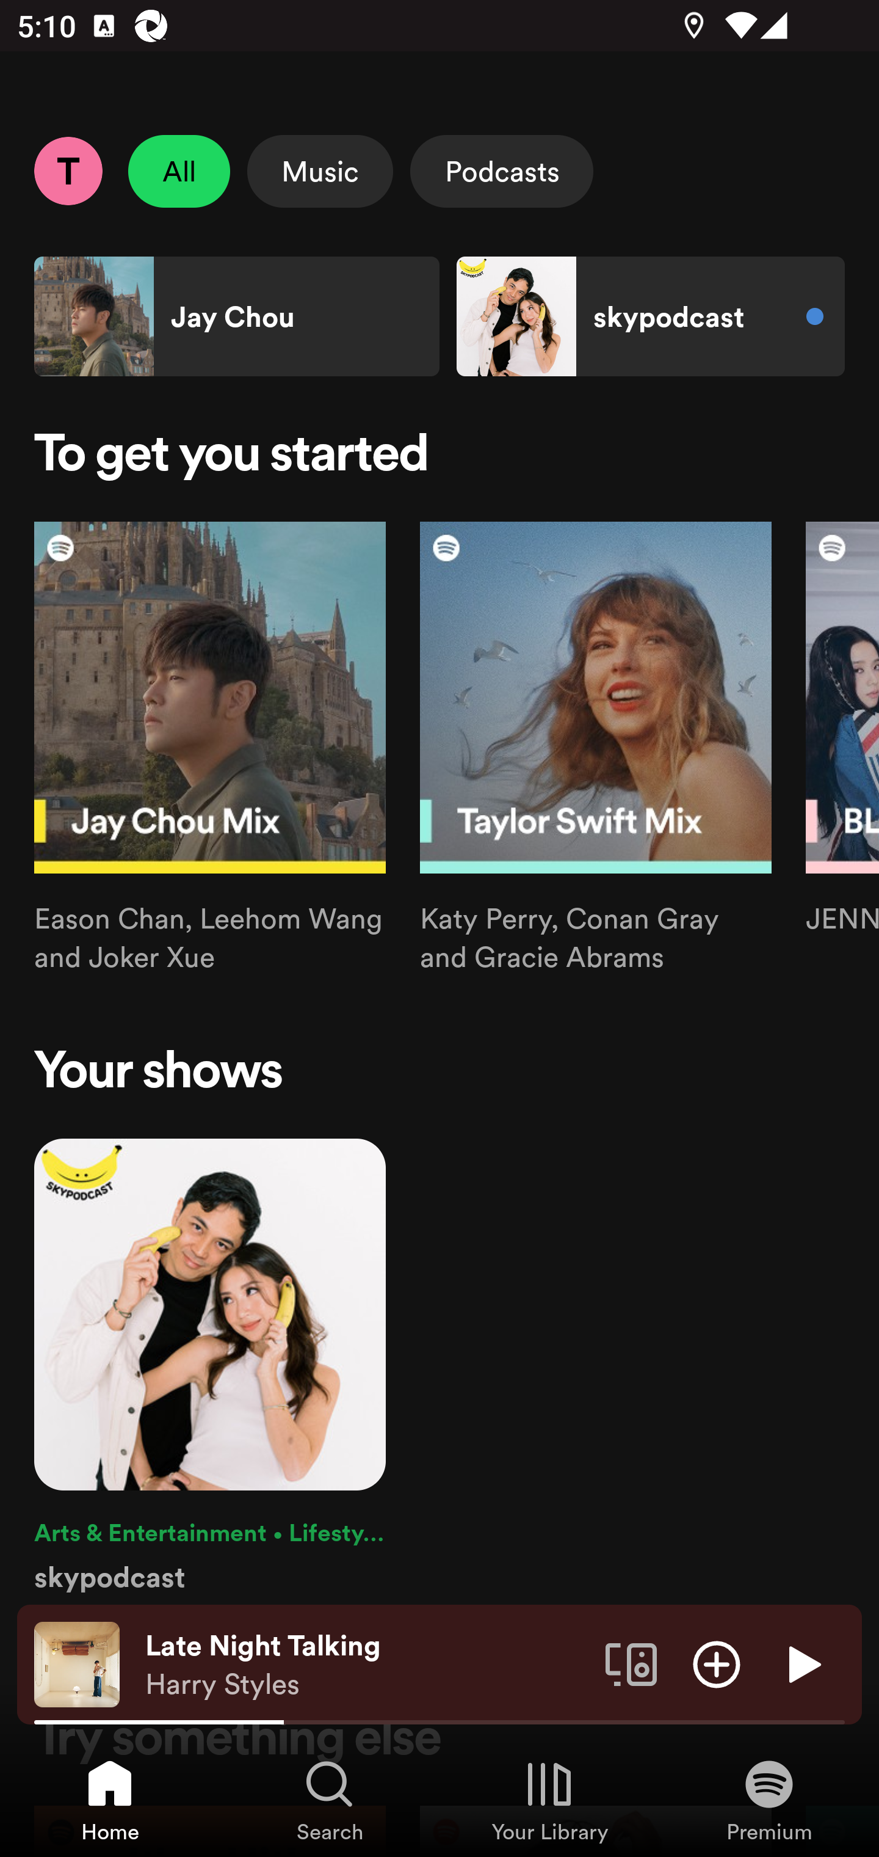 This screenshot has width=879, height=1857. What do you see at coordinates (717, 1663) in the screenshot?
I see `Add item` at bounding box center [717, 1663].